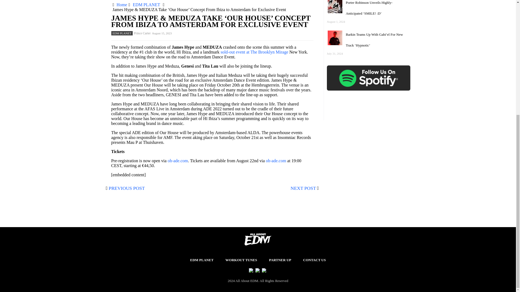 This screenshot has width=520, height=292. Describe the element at coordinates (314, 260) in the screenshot. I see `CONTACT US` at that location.